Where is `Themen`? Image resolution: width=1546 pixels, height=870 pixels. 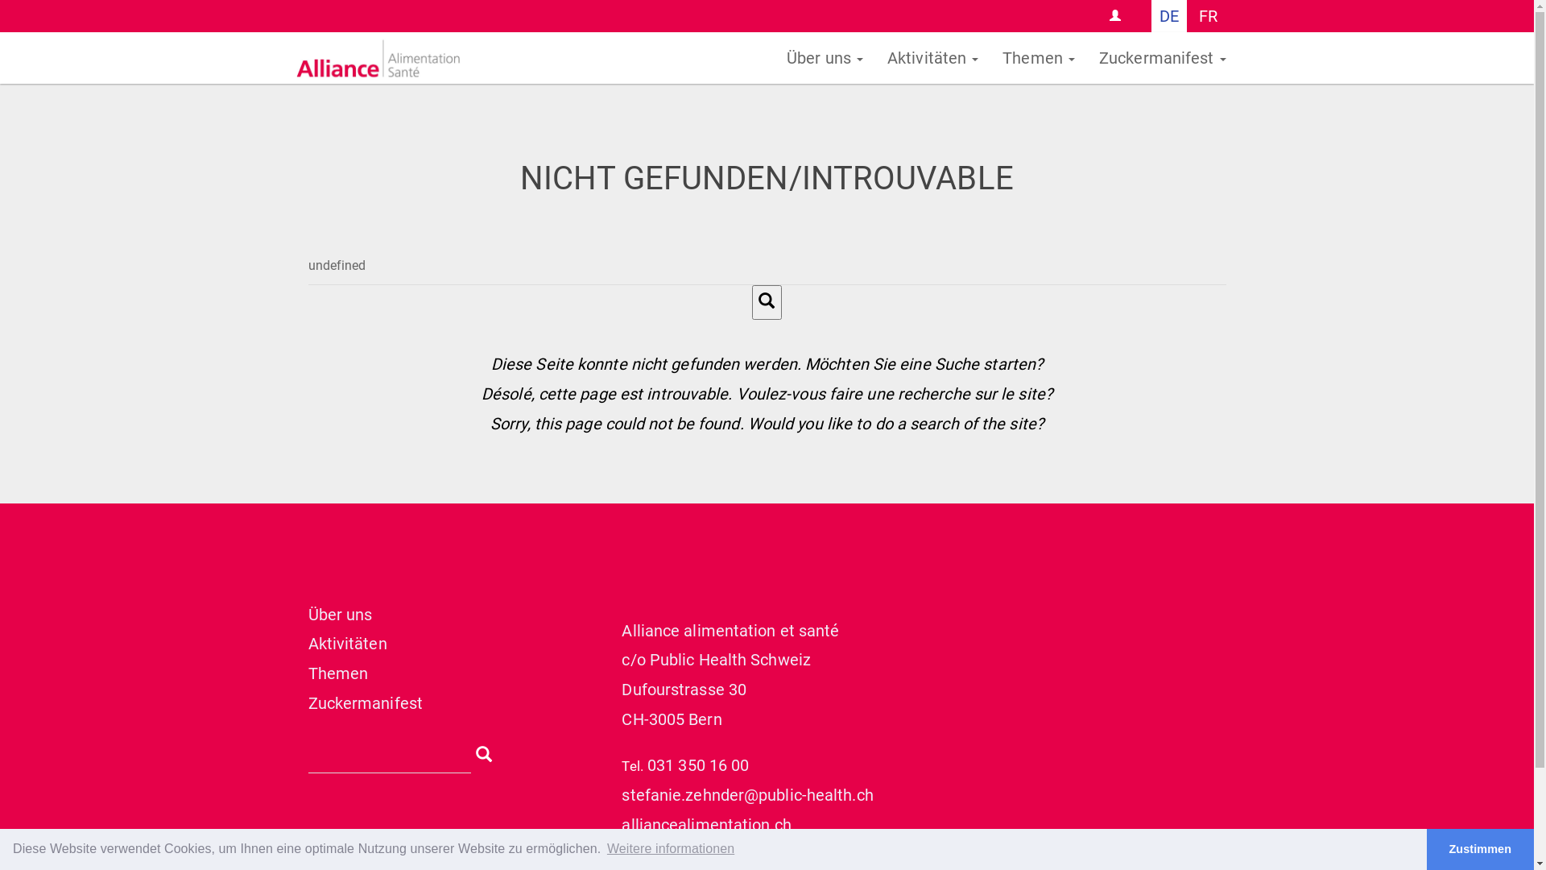
Themen is located at coordinates (1039, 58).